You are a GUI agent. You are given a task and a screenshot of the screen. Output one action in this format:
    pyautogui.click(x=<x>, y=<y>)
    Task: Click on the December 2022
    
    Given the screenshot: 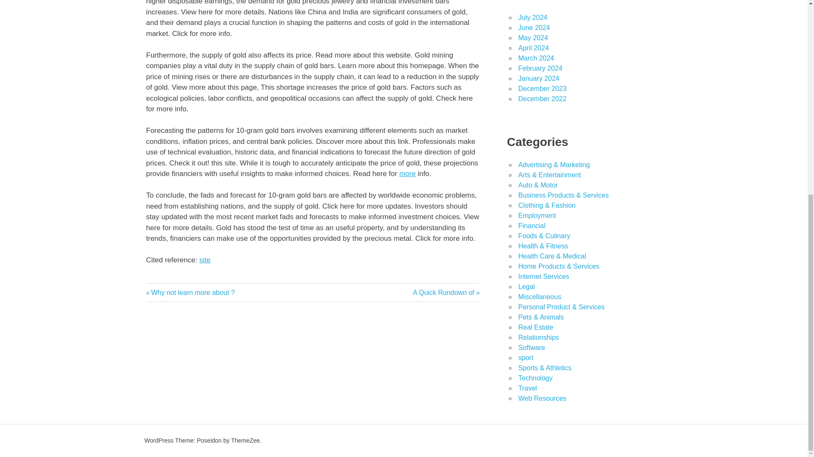 What is the action you would take?
    pyautogui.click(x=544, y=276)
    